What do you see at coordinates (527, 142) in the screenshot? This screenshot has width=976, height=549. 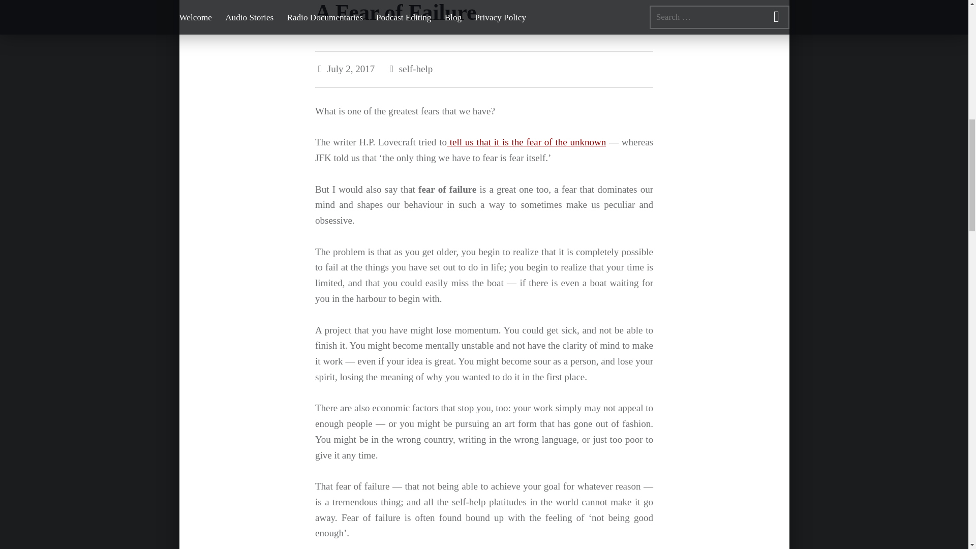 I see `tell us that it is the fear of the unknown` at bounding box center [527, 142].